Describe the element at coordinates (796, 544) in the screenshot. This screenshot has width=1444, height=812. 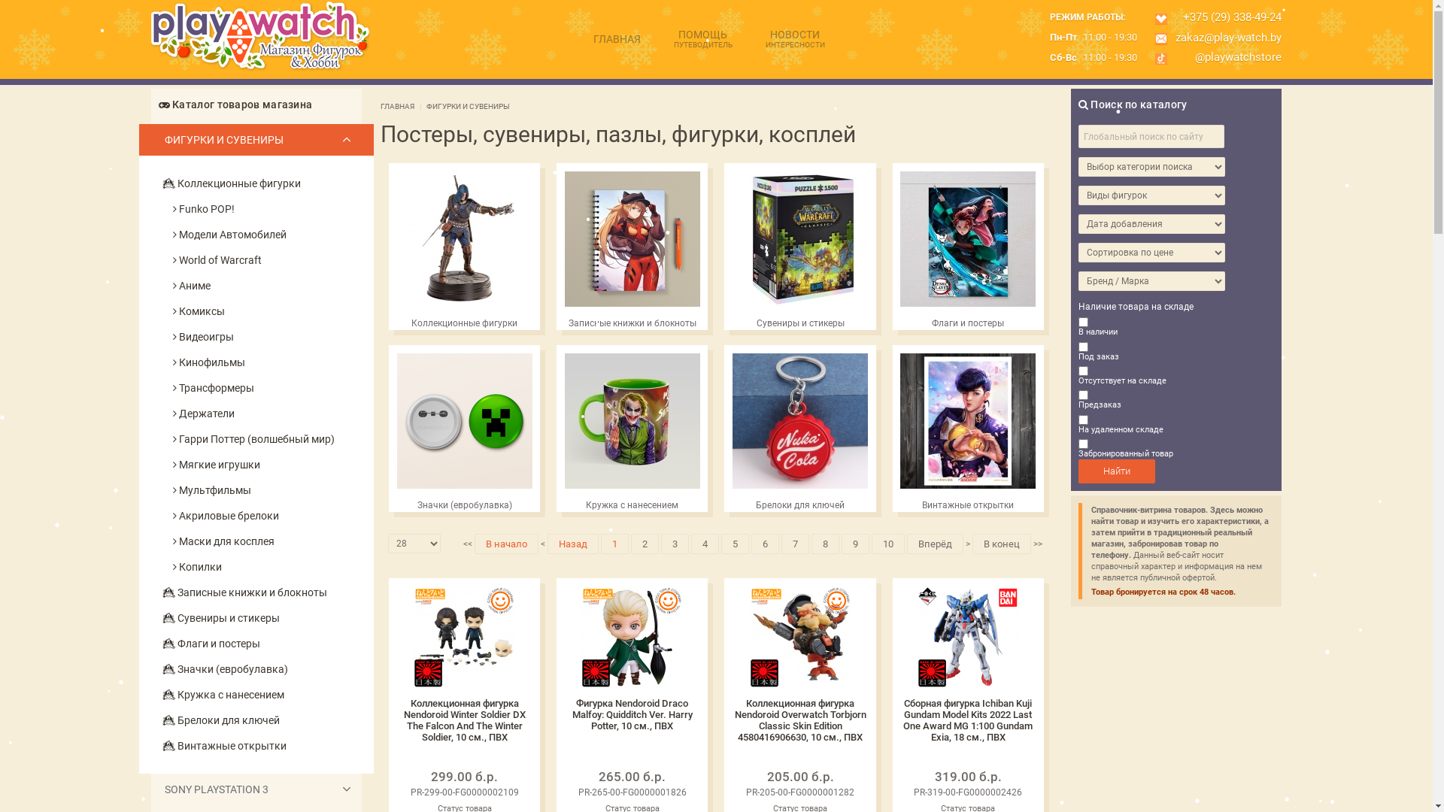
I see `7` at that location.